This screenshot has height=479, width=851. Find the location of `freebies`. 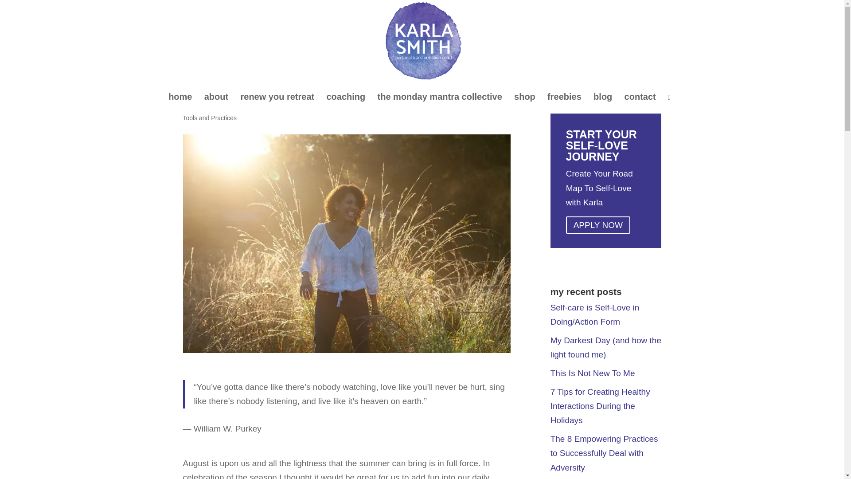

freebies is located at coordinates (564, 98).